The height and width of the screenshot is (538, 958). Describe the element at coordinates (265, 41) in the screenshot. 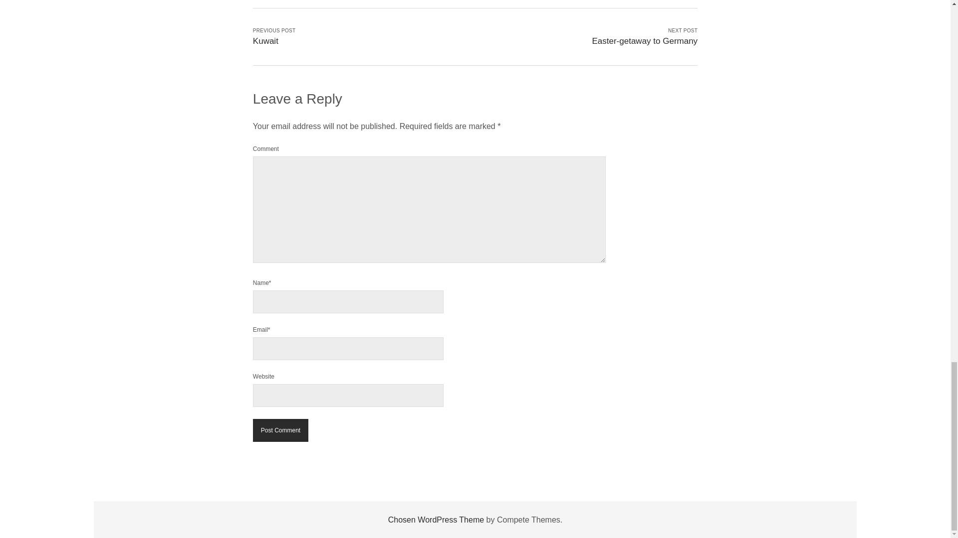

I see `Kuwait` at that location.